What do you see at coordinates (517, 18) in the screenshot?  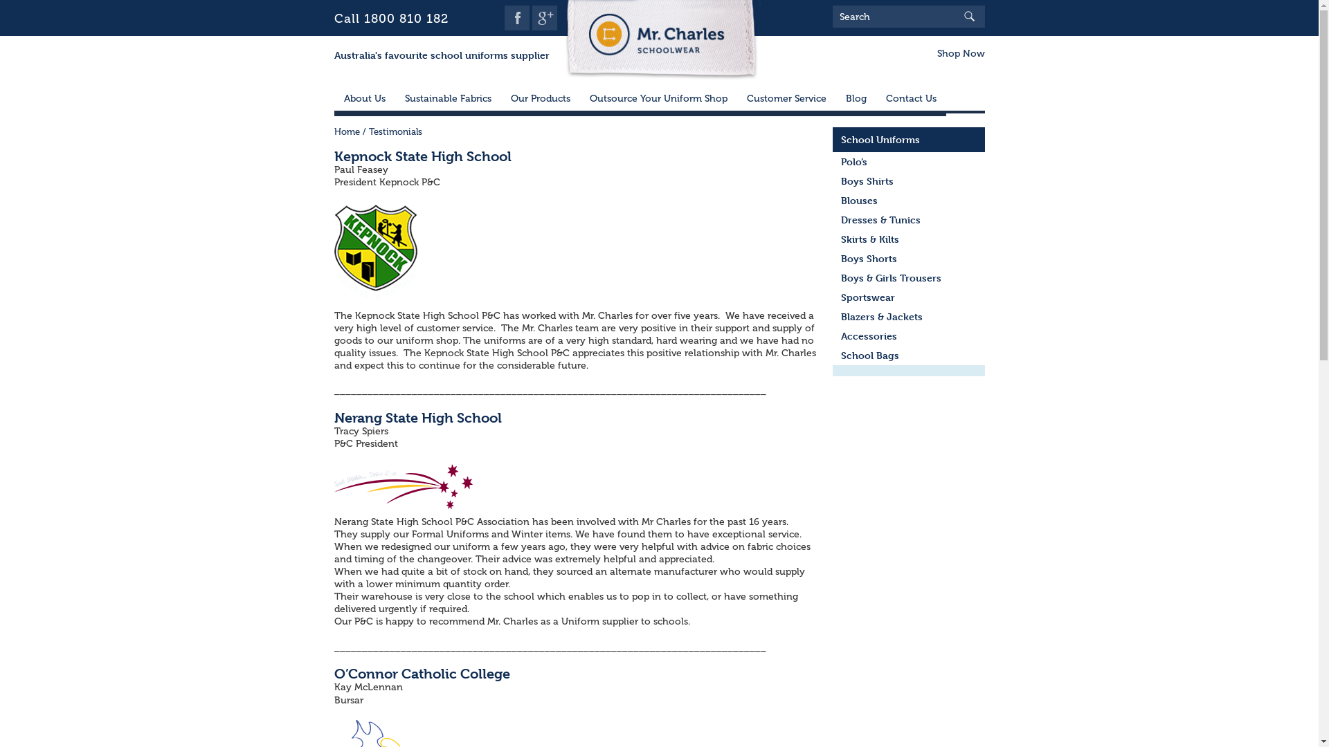 I see `facebook` at bounding box center [517, 18].